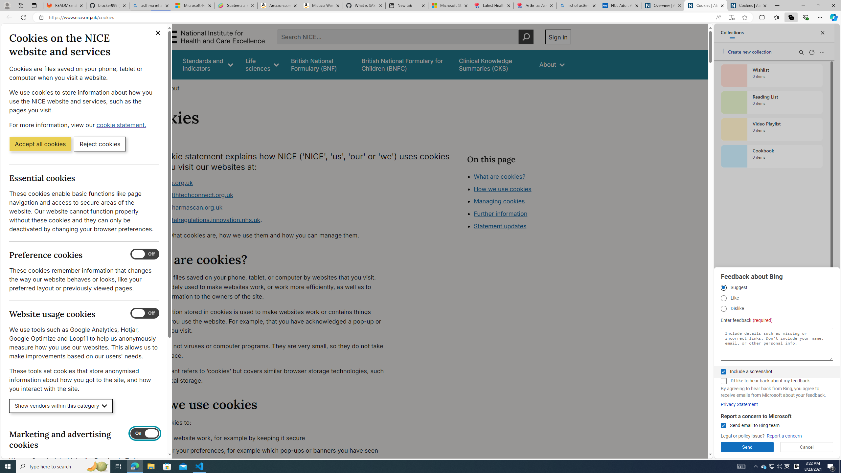  I want to click on www.nice.org.uk, so click(268, 183).